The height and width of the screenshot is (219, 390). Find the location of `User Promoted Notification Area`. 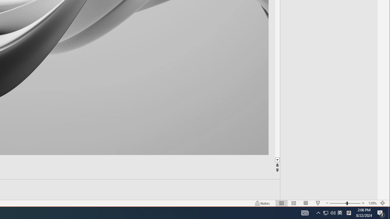

User Promoted Notification Area is located at coordinates (329, 213).